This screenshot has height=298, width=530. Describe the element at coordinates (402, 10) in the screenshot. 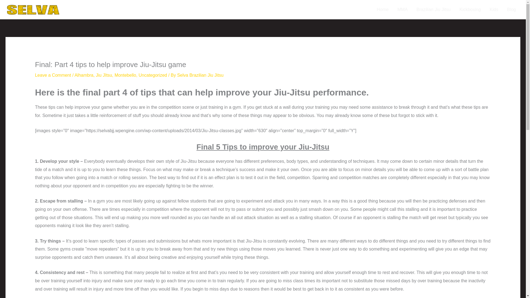

I see `MMA` at that location.